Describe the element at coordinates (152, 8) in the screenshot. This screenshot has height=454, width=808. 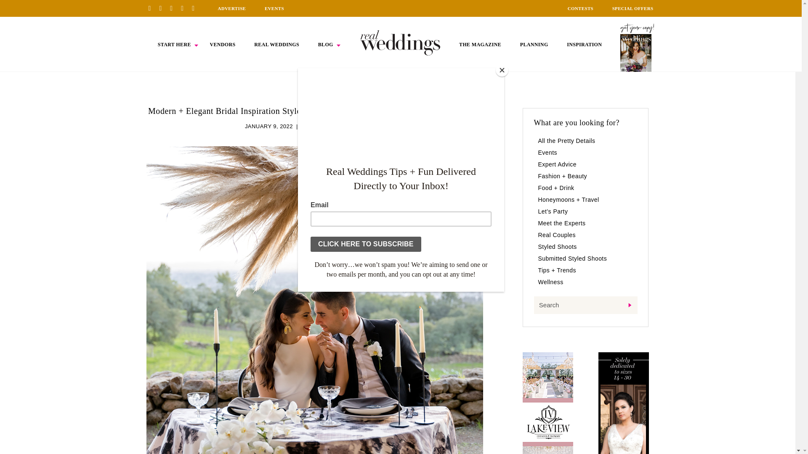
I see `Pinterest` at that location.